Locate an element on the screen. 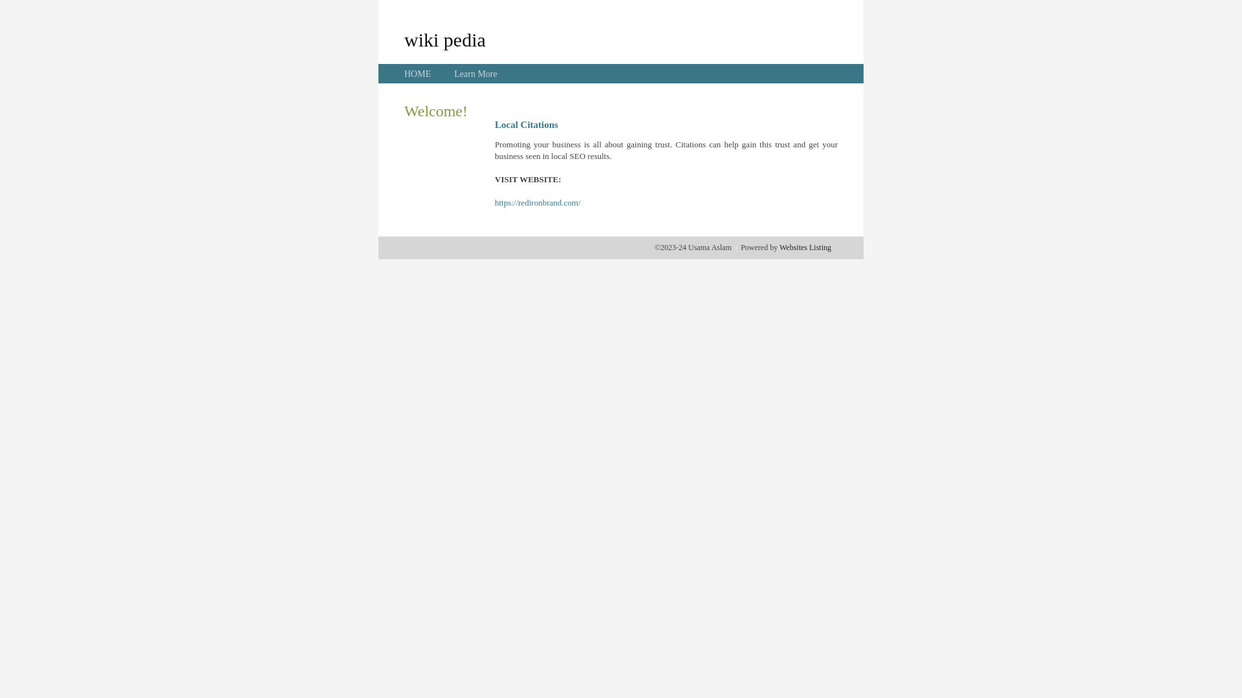  HOME is located at coordinates (418, 74).